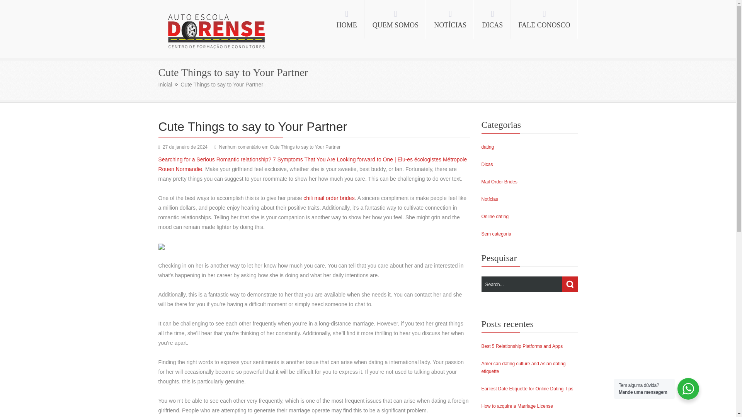 The image size is (742, 417). What do you see at coordinates (522, 346) in the screenshot?
I see `Best 5 Relationship Platforms and Apps` at bounding box center [522, 346].